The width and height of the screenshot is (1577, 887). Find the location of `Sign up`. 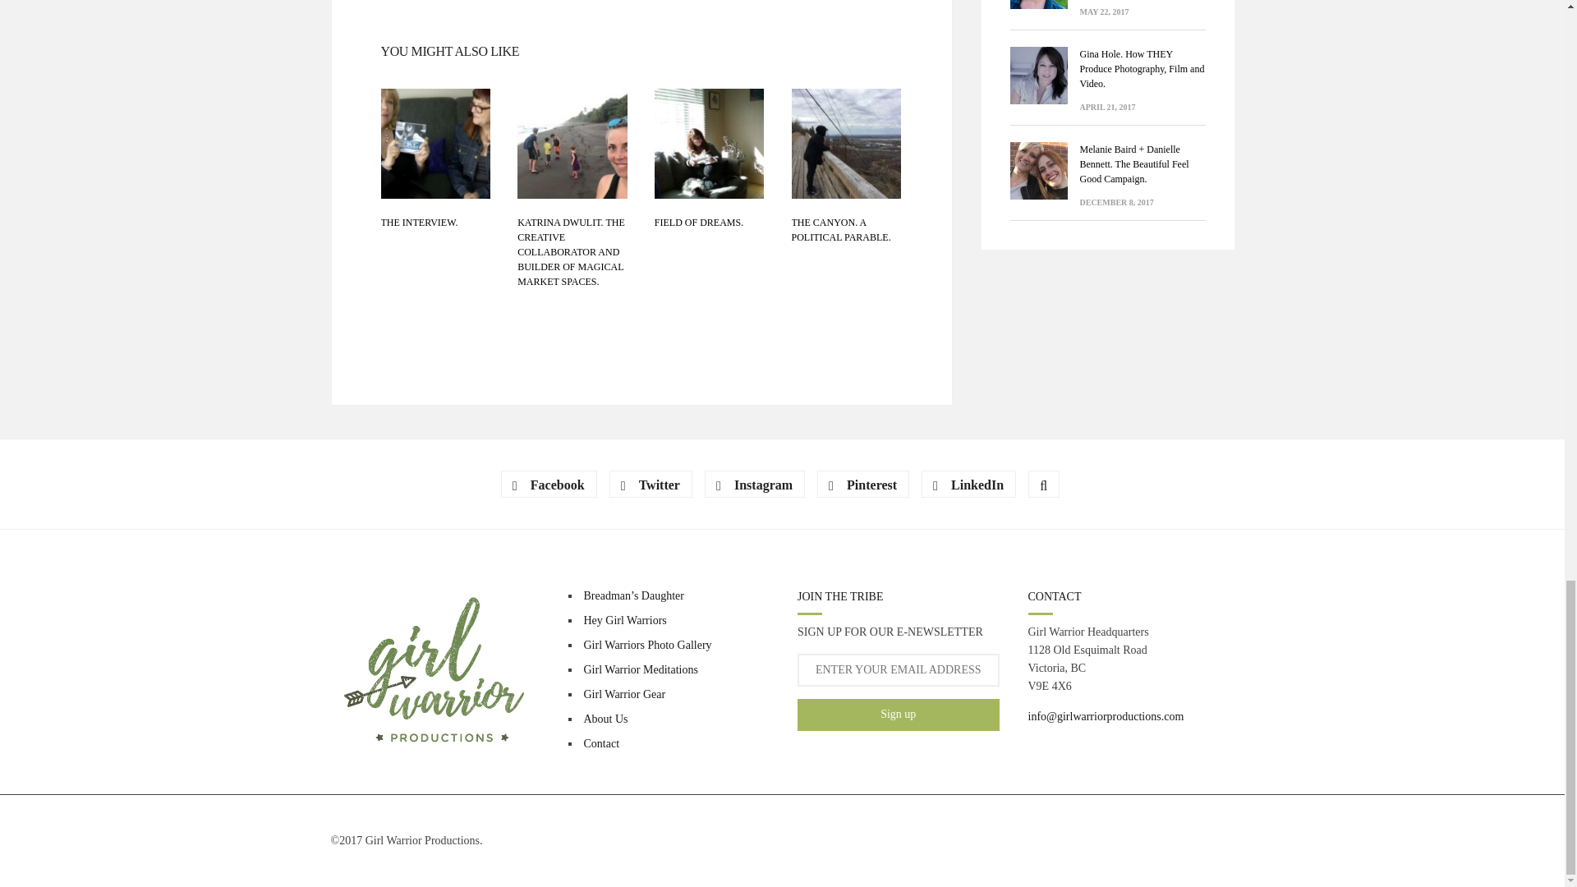

Sign up is located at coordinates (899, 715).